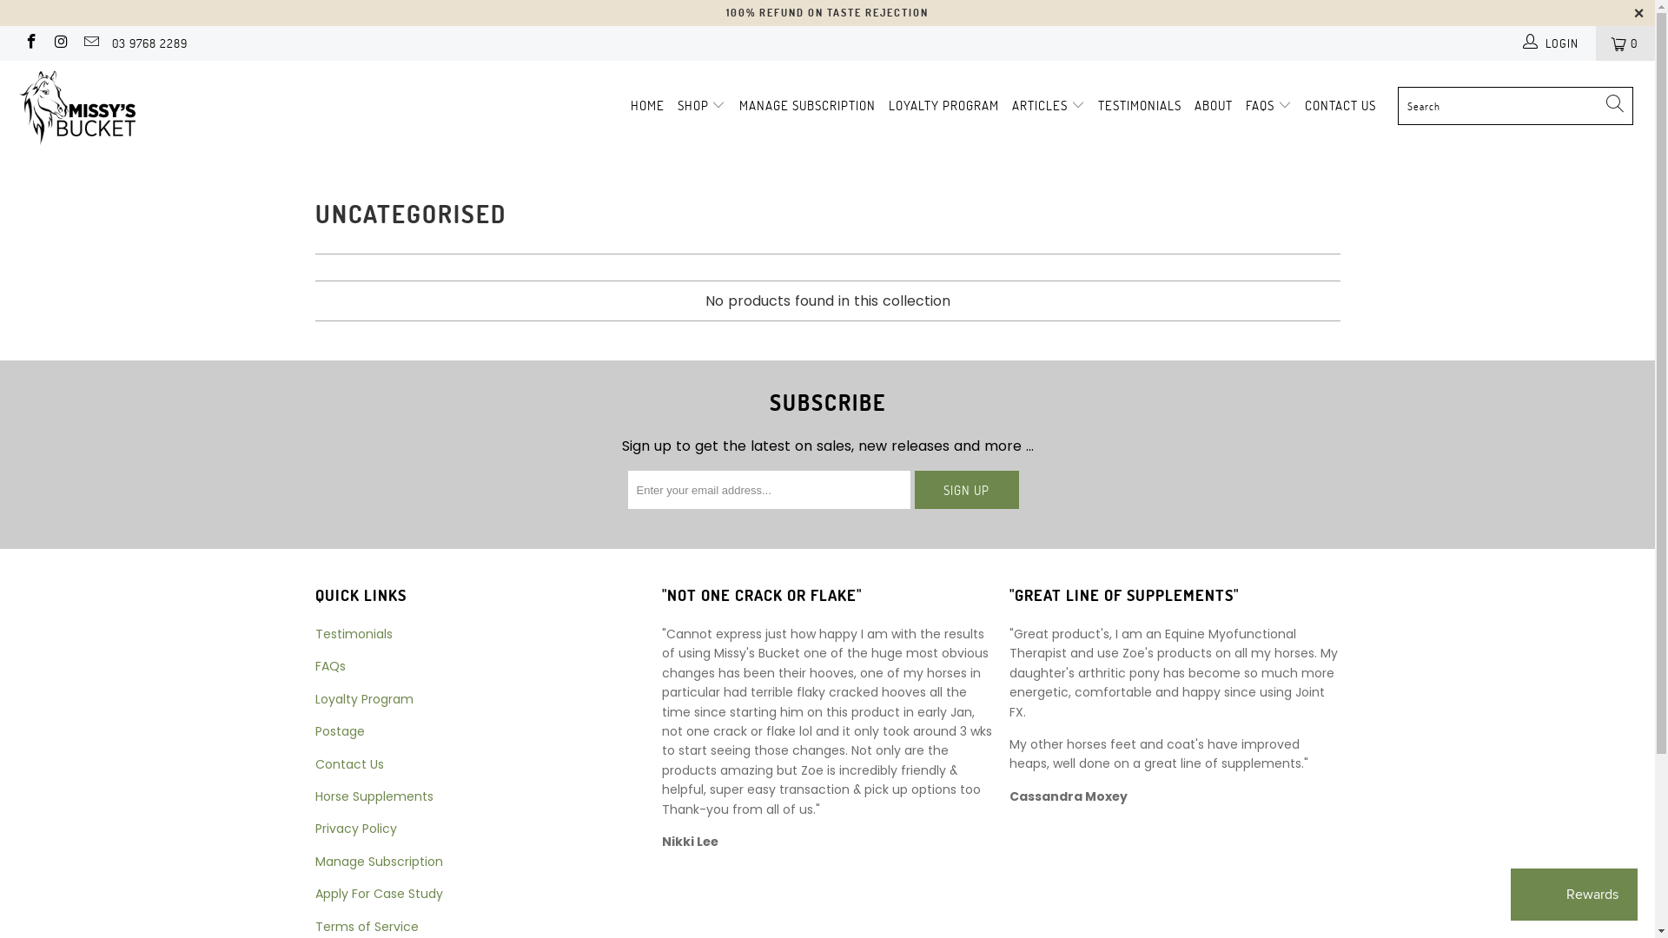  What do you see at coordinates (339, 731) in the screenshot?
I see `Postage` at bounding box center [339, 731].